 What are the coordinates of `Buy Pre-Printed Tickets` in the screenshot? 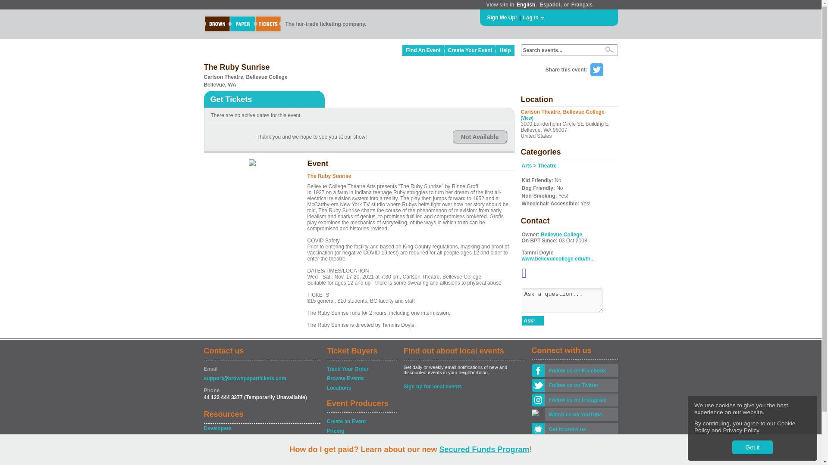 It's located at (361, 449).